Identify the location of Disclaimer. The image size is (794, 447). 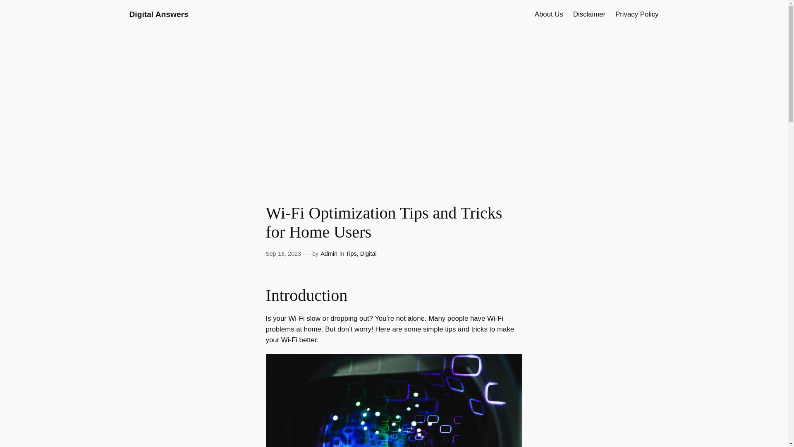
(589, 14).